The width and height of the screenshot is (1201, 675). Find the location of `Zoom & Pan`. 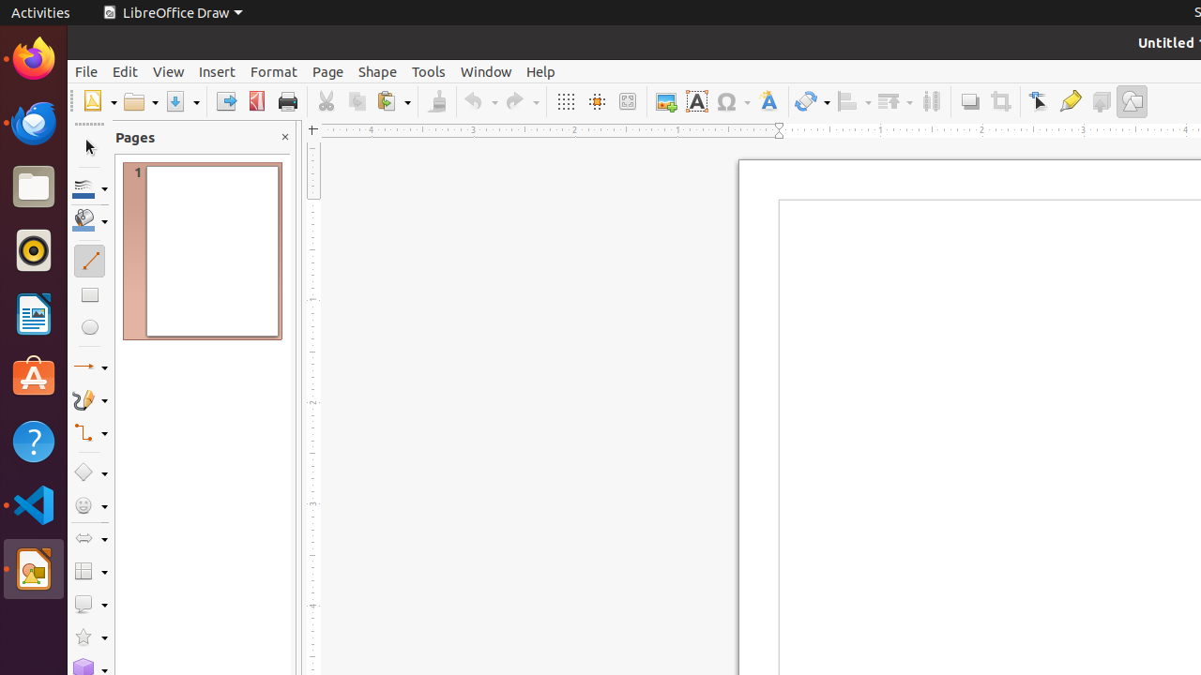

Zoom & Pan is located at coordinates (627, 101).